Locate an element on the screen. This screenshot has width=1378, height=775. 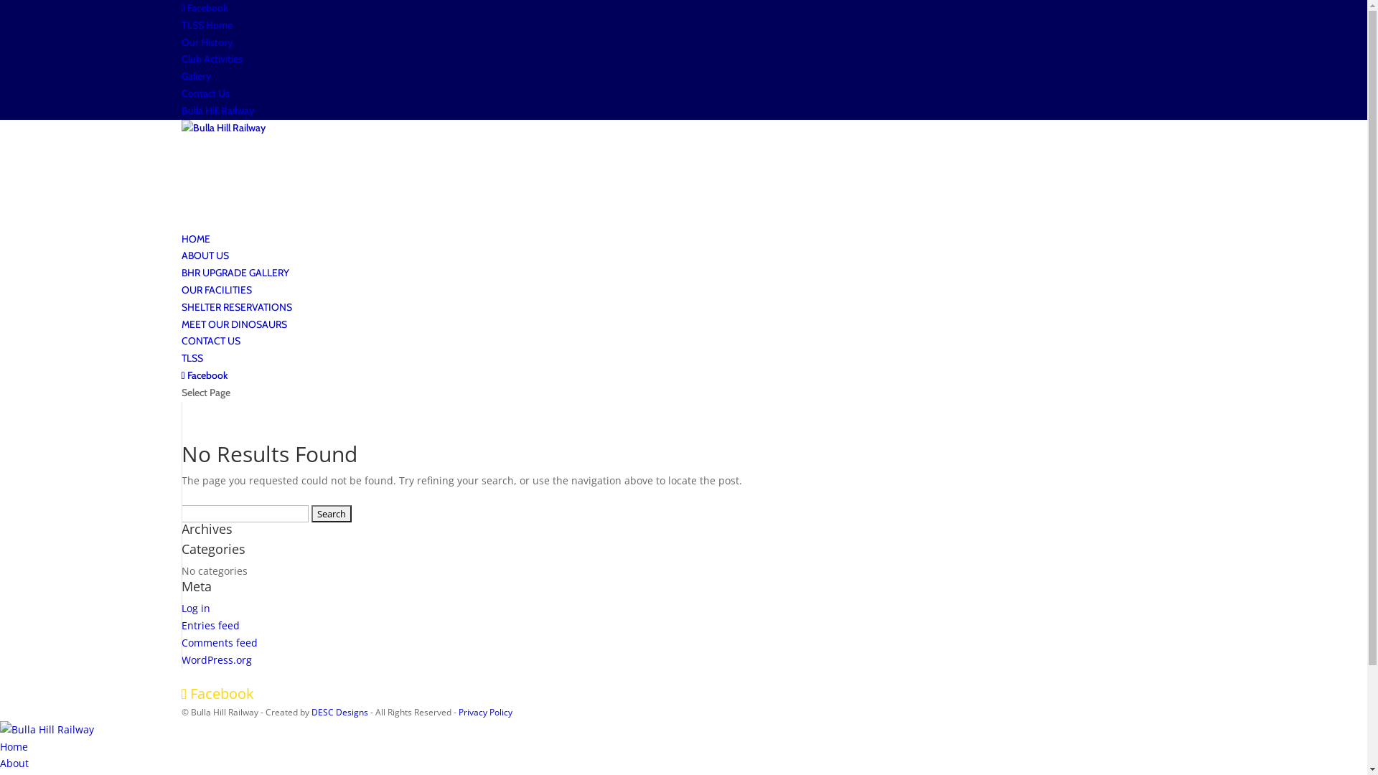
Club Activities is located at coordinates (211, 59).